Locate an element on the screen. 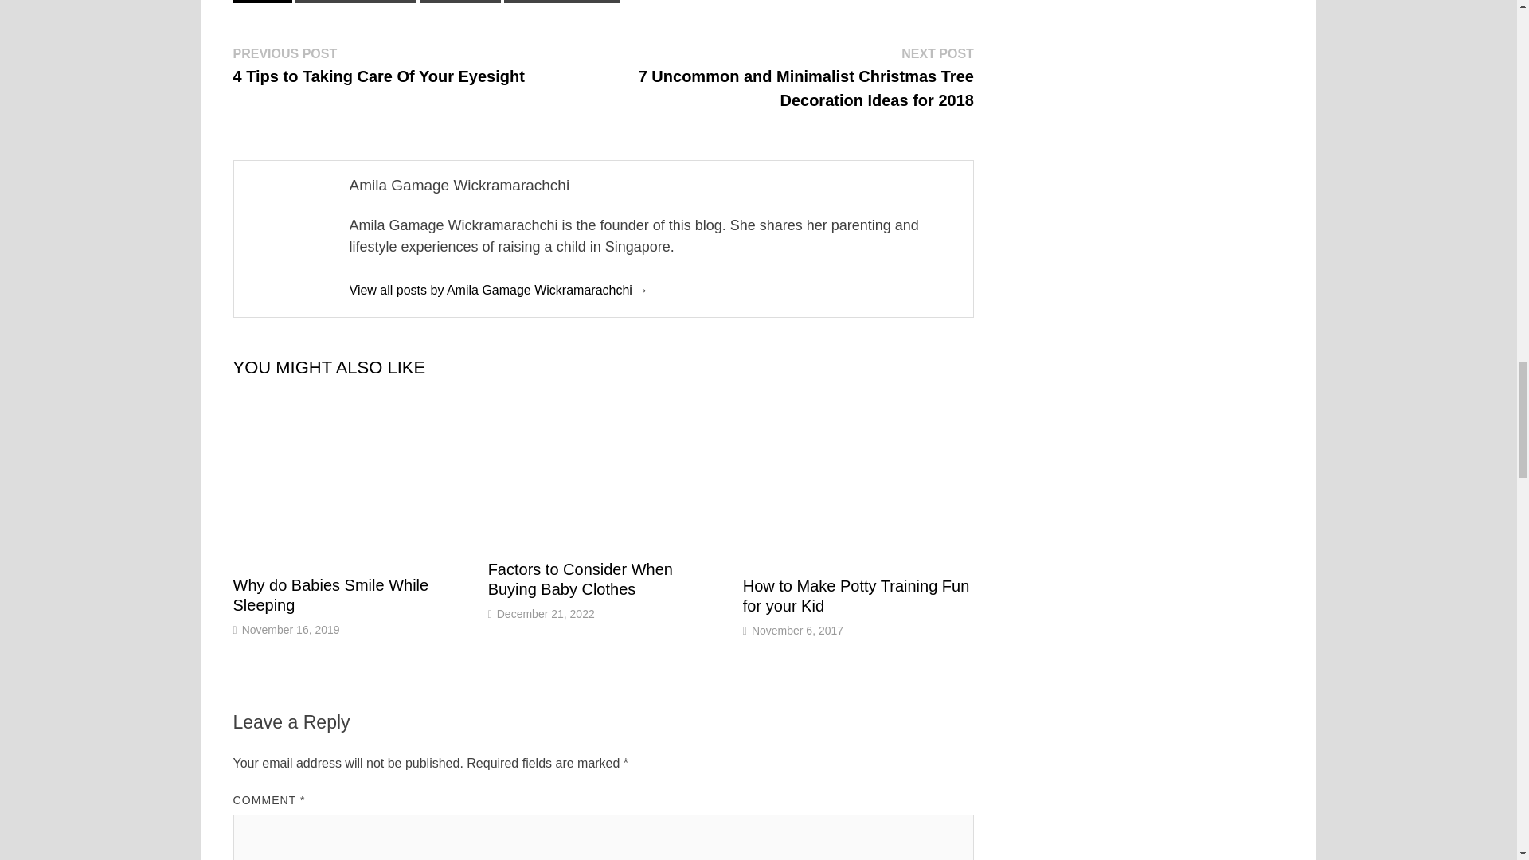 This screenshot has width=1529, height=860. BABY ONLINE SHOP is located at coordinates (356, 2).